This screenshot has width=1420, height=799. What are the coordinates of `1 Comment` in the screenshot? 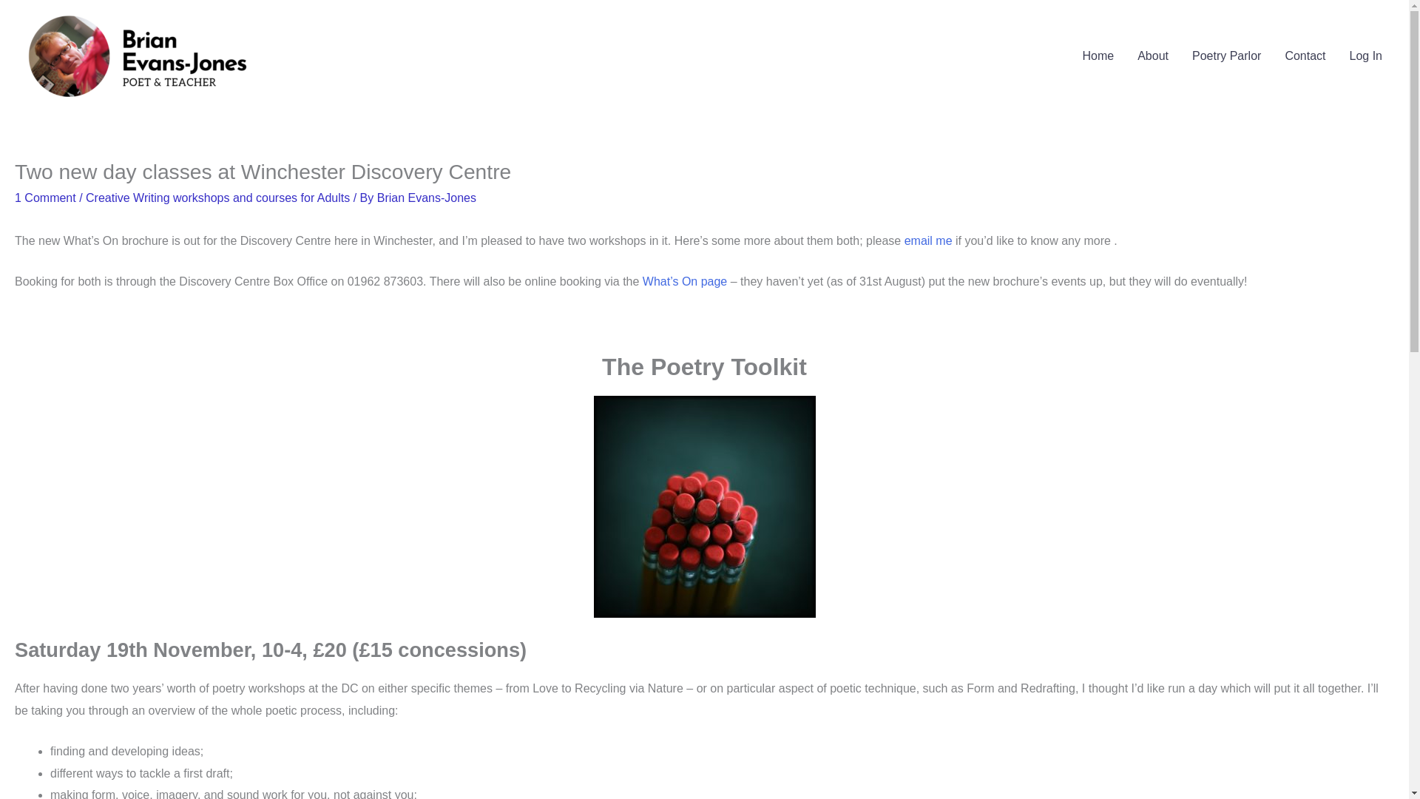 It's located at (45, 198).